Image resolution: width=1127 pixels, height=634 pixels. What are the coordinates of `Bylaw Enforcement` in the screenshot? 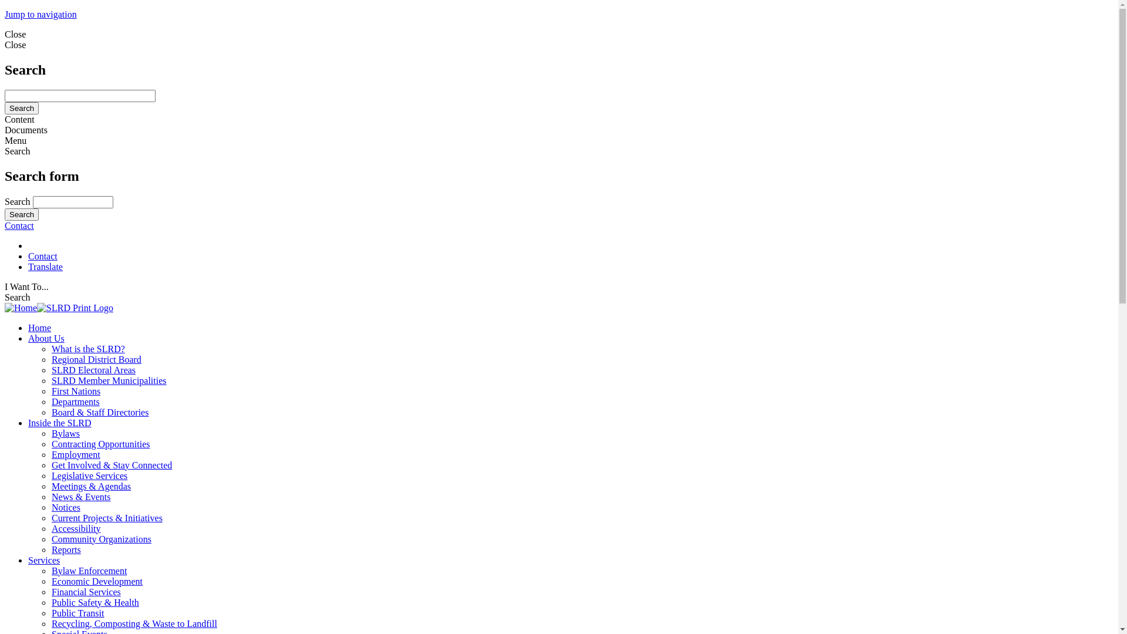 It's located at (89, 571).